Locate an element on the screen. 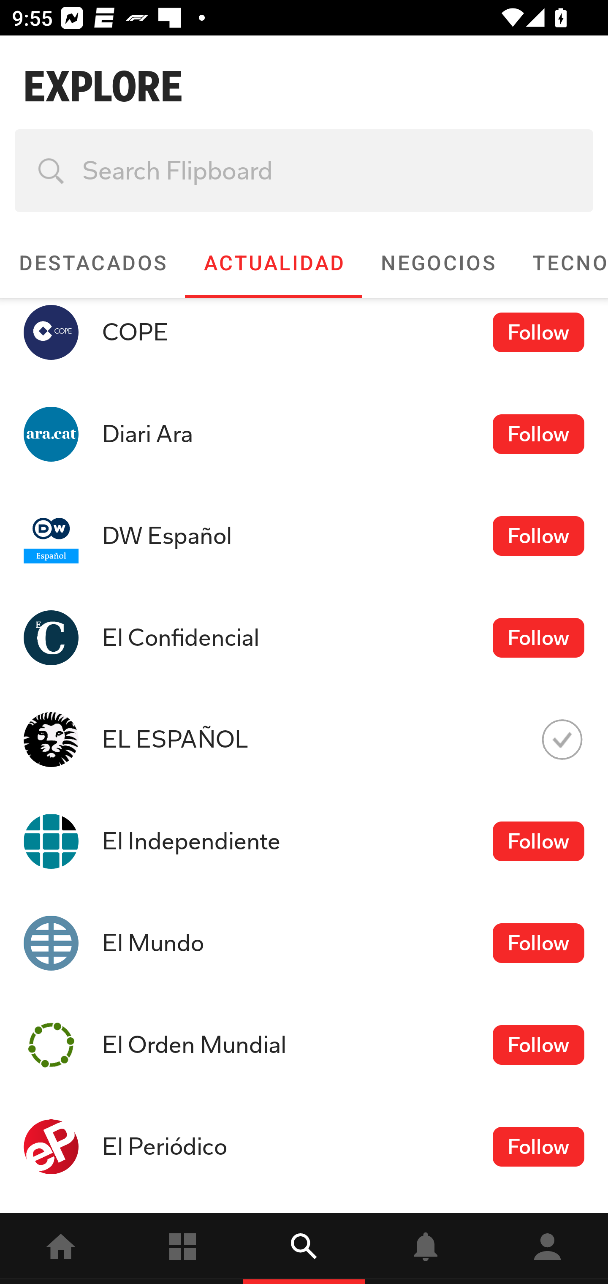 This screenshot has height=1284, width=608. Follow is located at coordinates (538, 841).